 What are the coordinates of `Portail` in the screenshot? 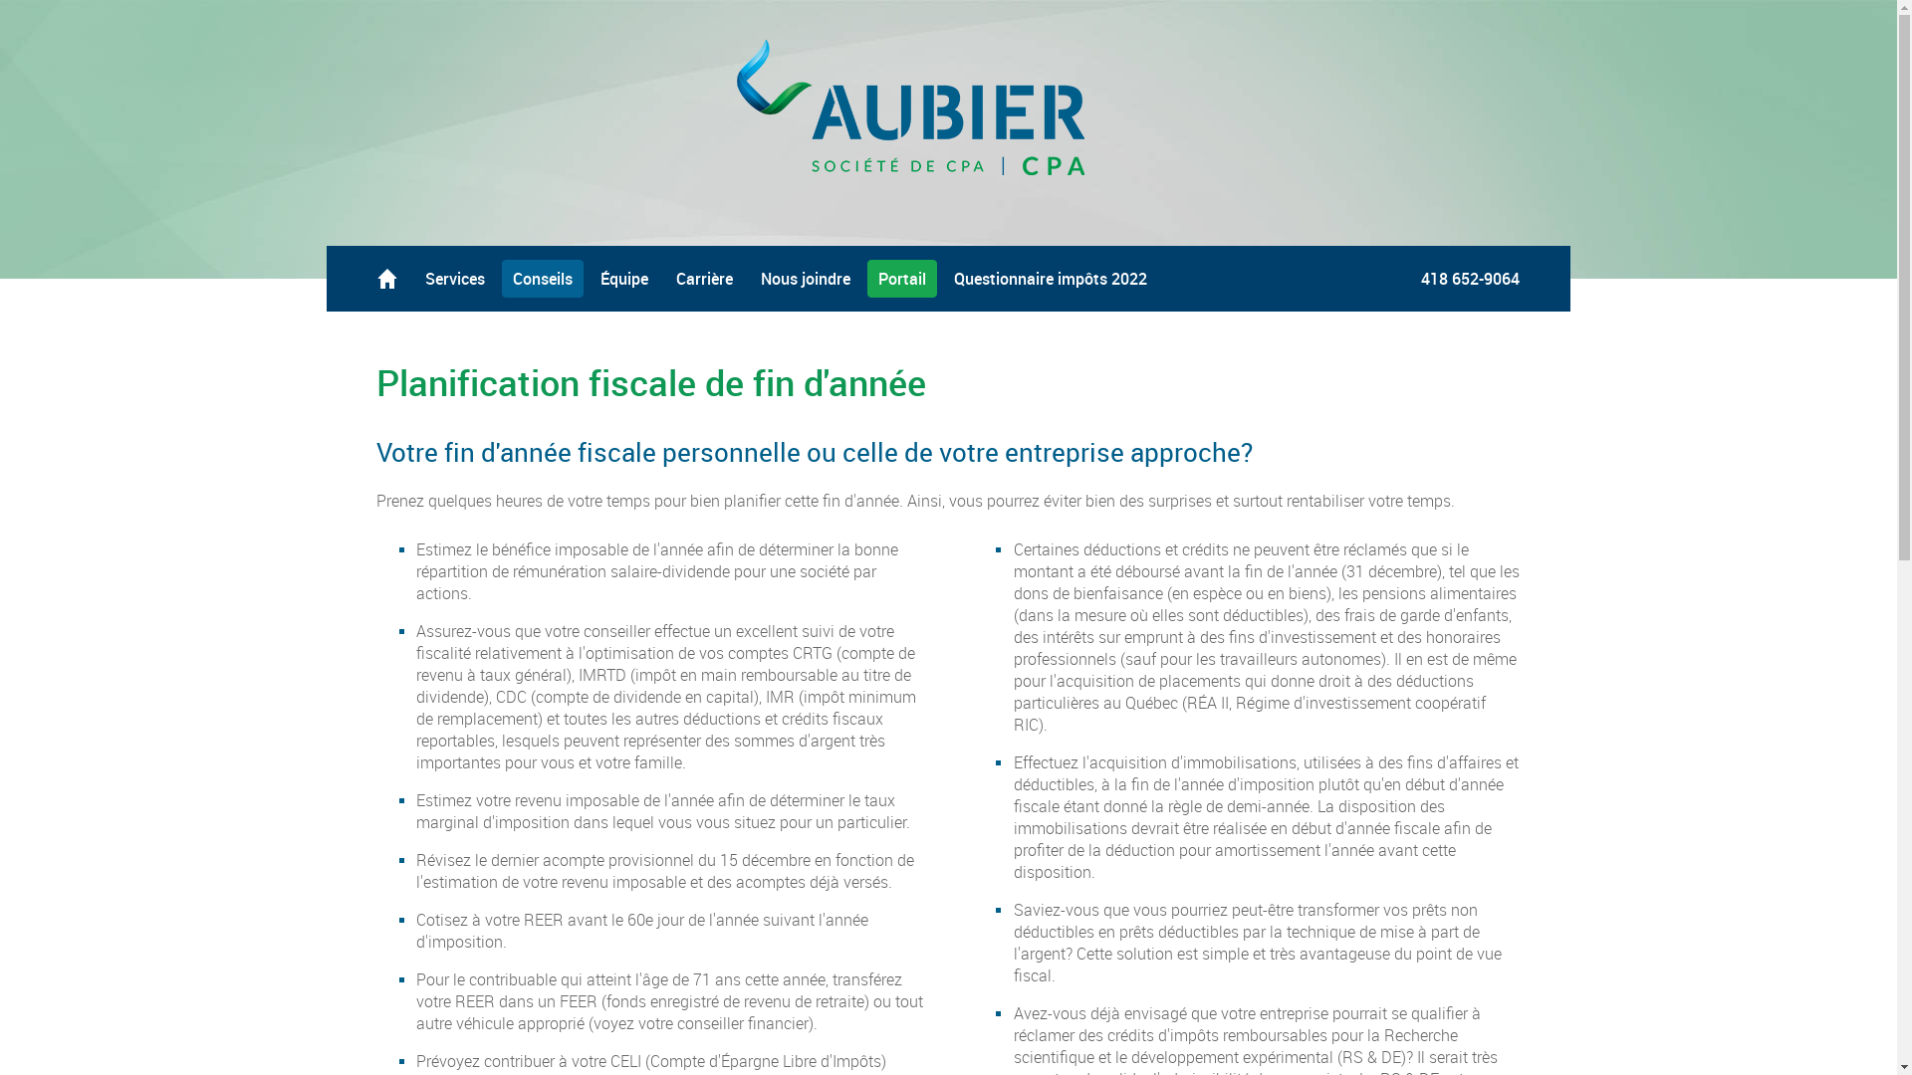 It's located at (902, 279).